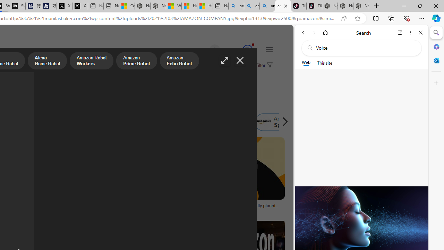  Describe the element at coordinates (357, 18) in the screenshot. I see `Add this page to favorites (Ctrl+D)` at that location.